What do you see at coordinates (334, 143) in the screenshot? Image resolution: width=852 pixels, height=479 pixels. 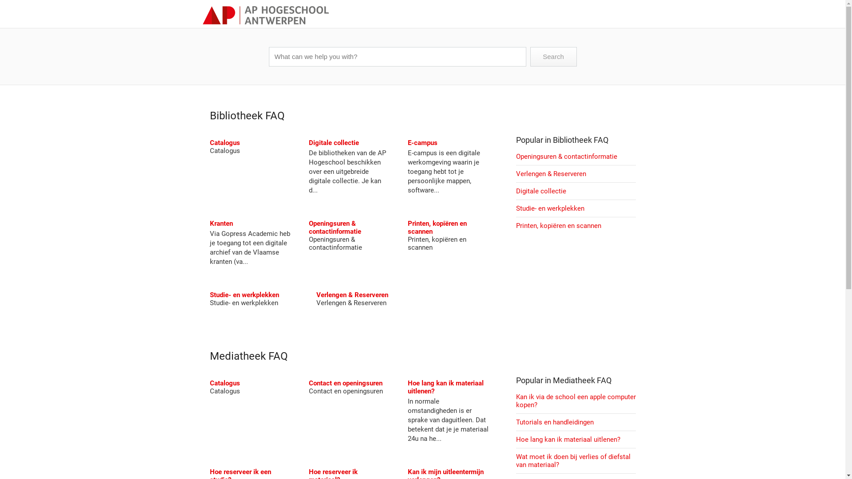 I see `Digitale collectie` at bounding box center [334, 143].